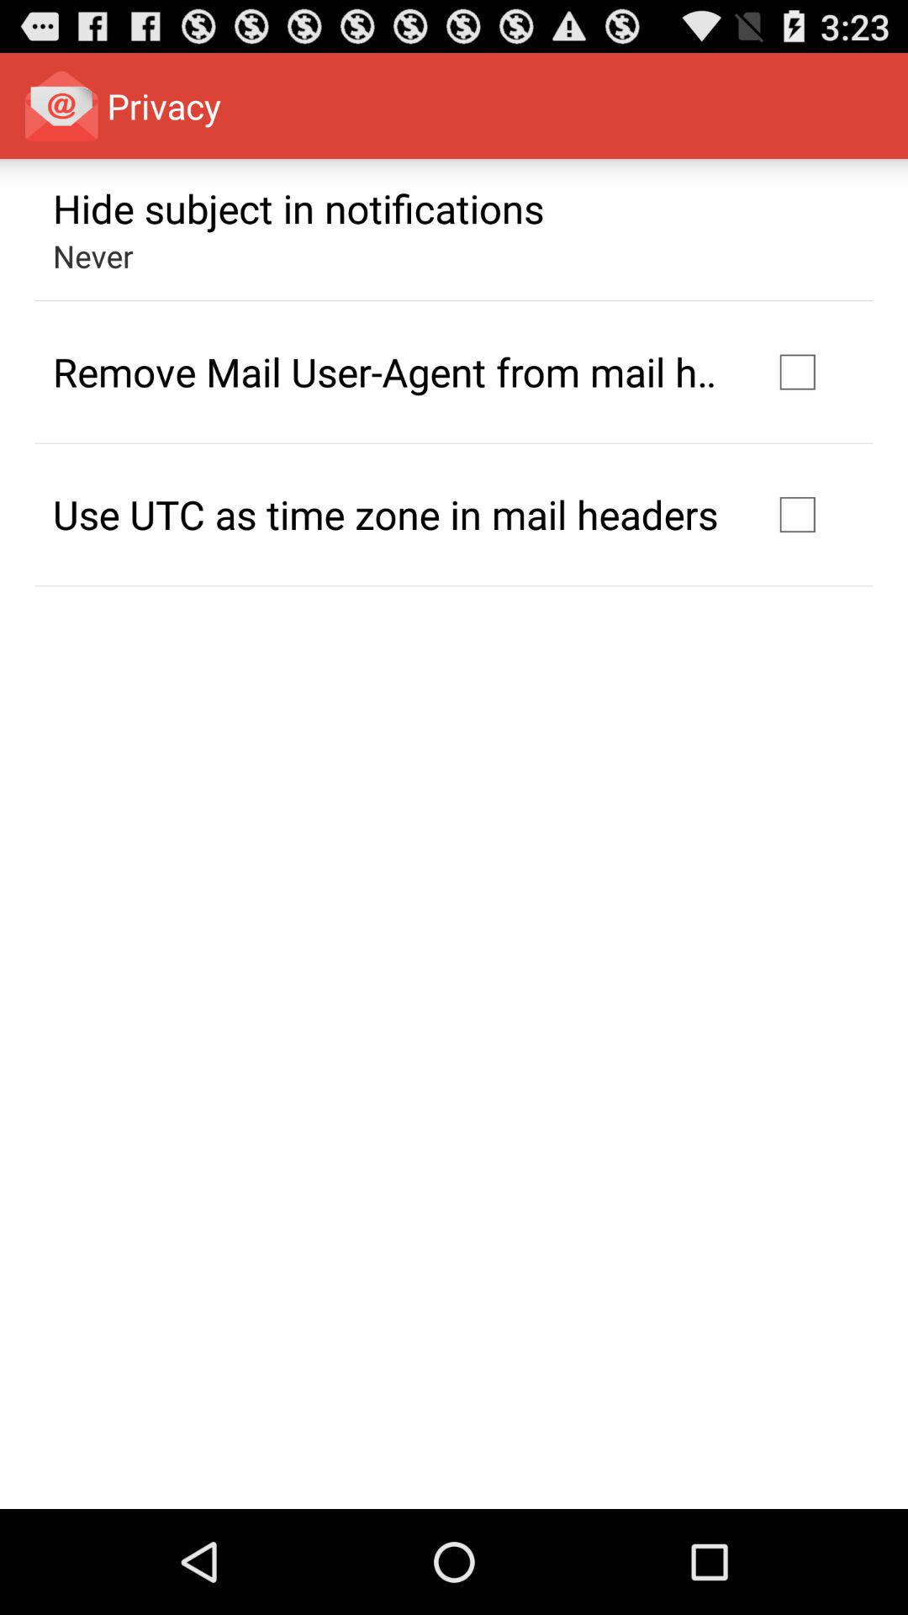 This screenshot has width=908, height=1615. Describe the element at coordinates (390, 372) in the screenshot. I see `tap remove mail user icon` at that location.